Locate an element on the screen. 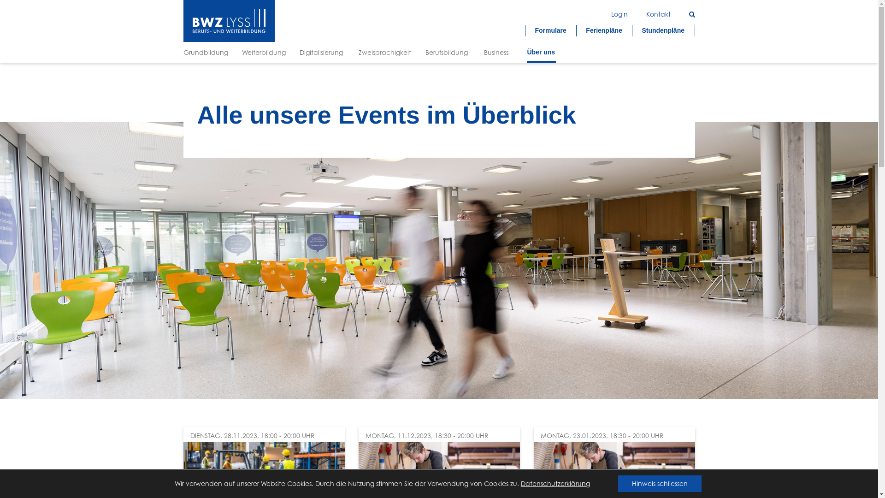 The height and width of the screenshot is (498, 885). Digitalisierung is located at coordinates (323, 53).